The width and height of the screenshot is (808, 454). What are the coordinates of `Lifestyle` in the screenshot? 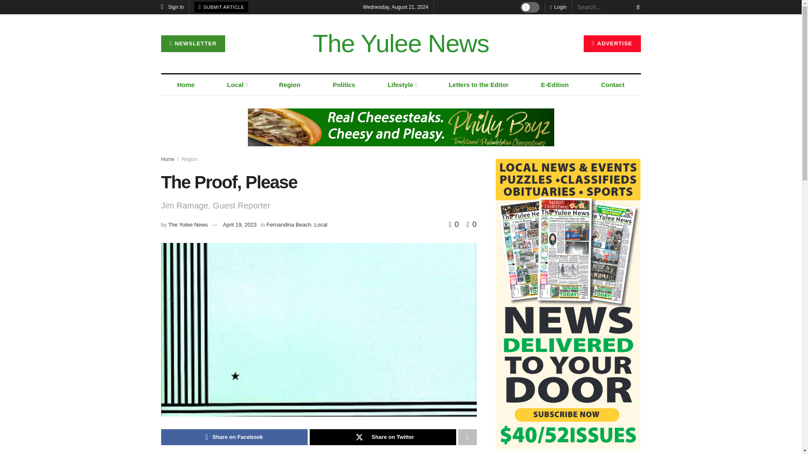 It's located at (401, 85).